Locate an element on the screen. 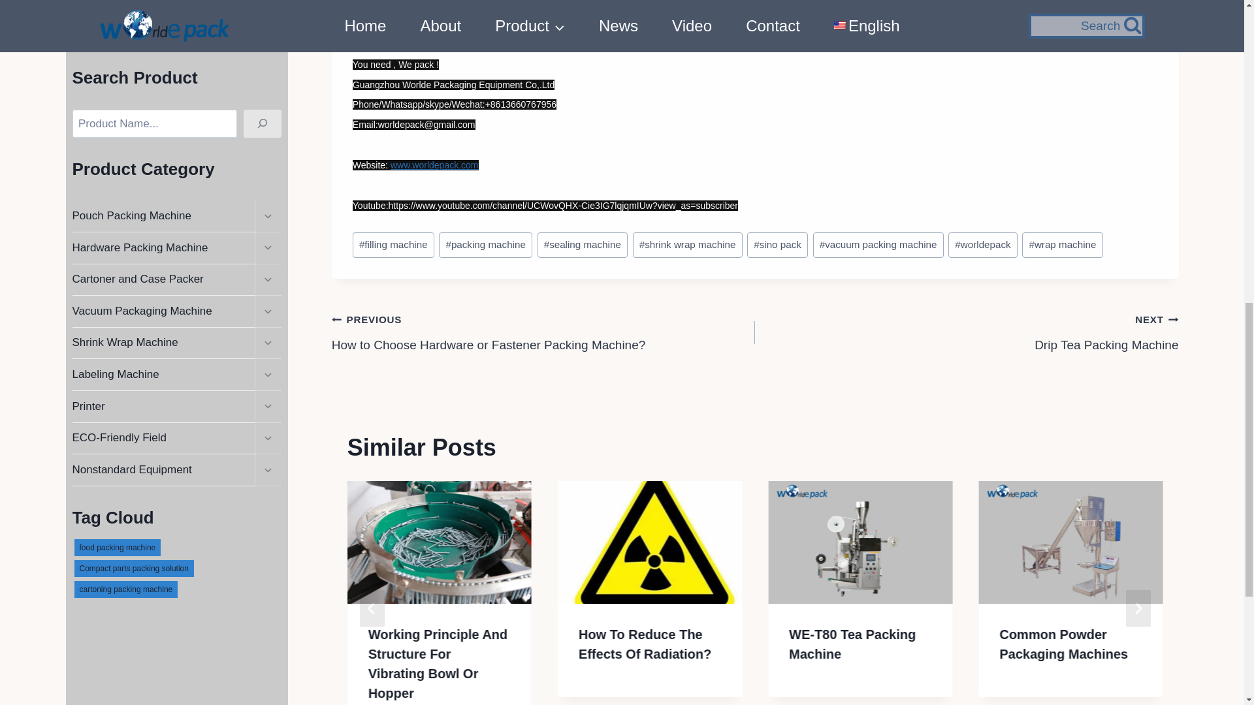 This screenshot has height=705, width=1254. filling machine is located at coordinates (393, 245).